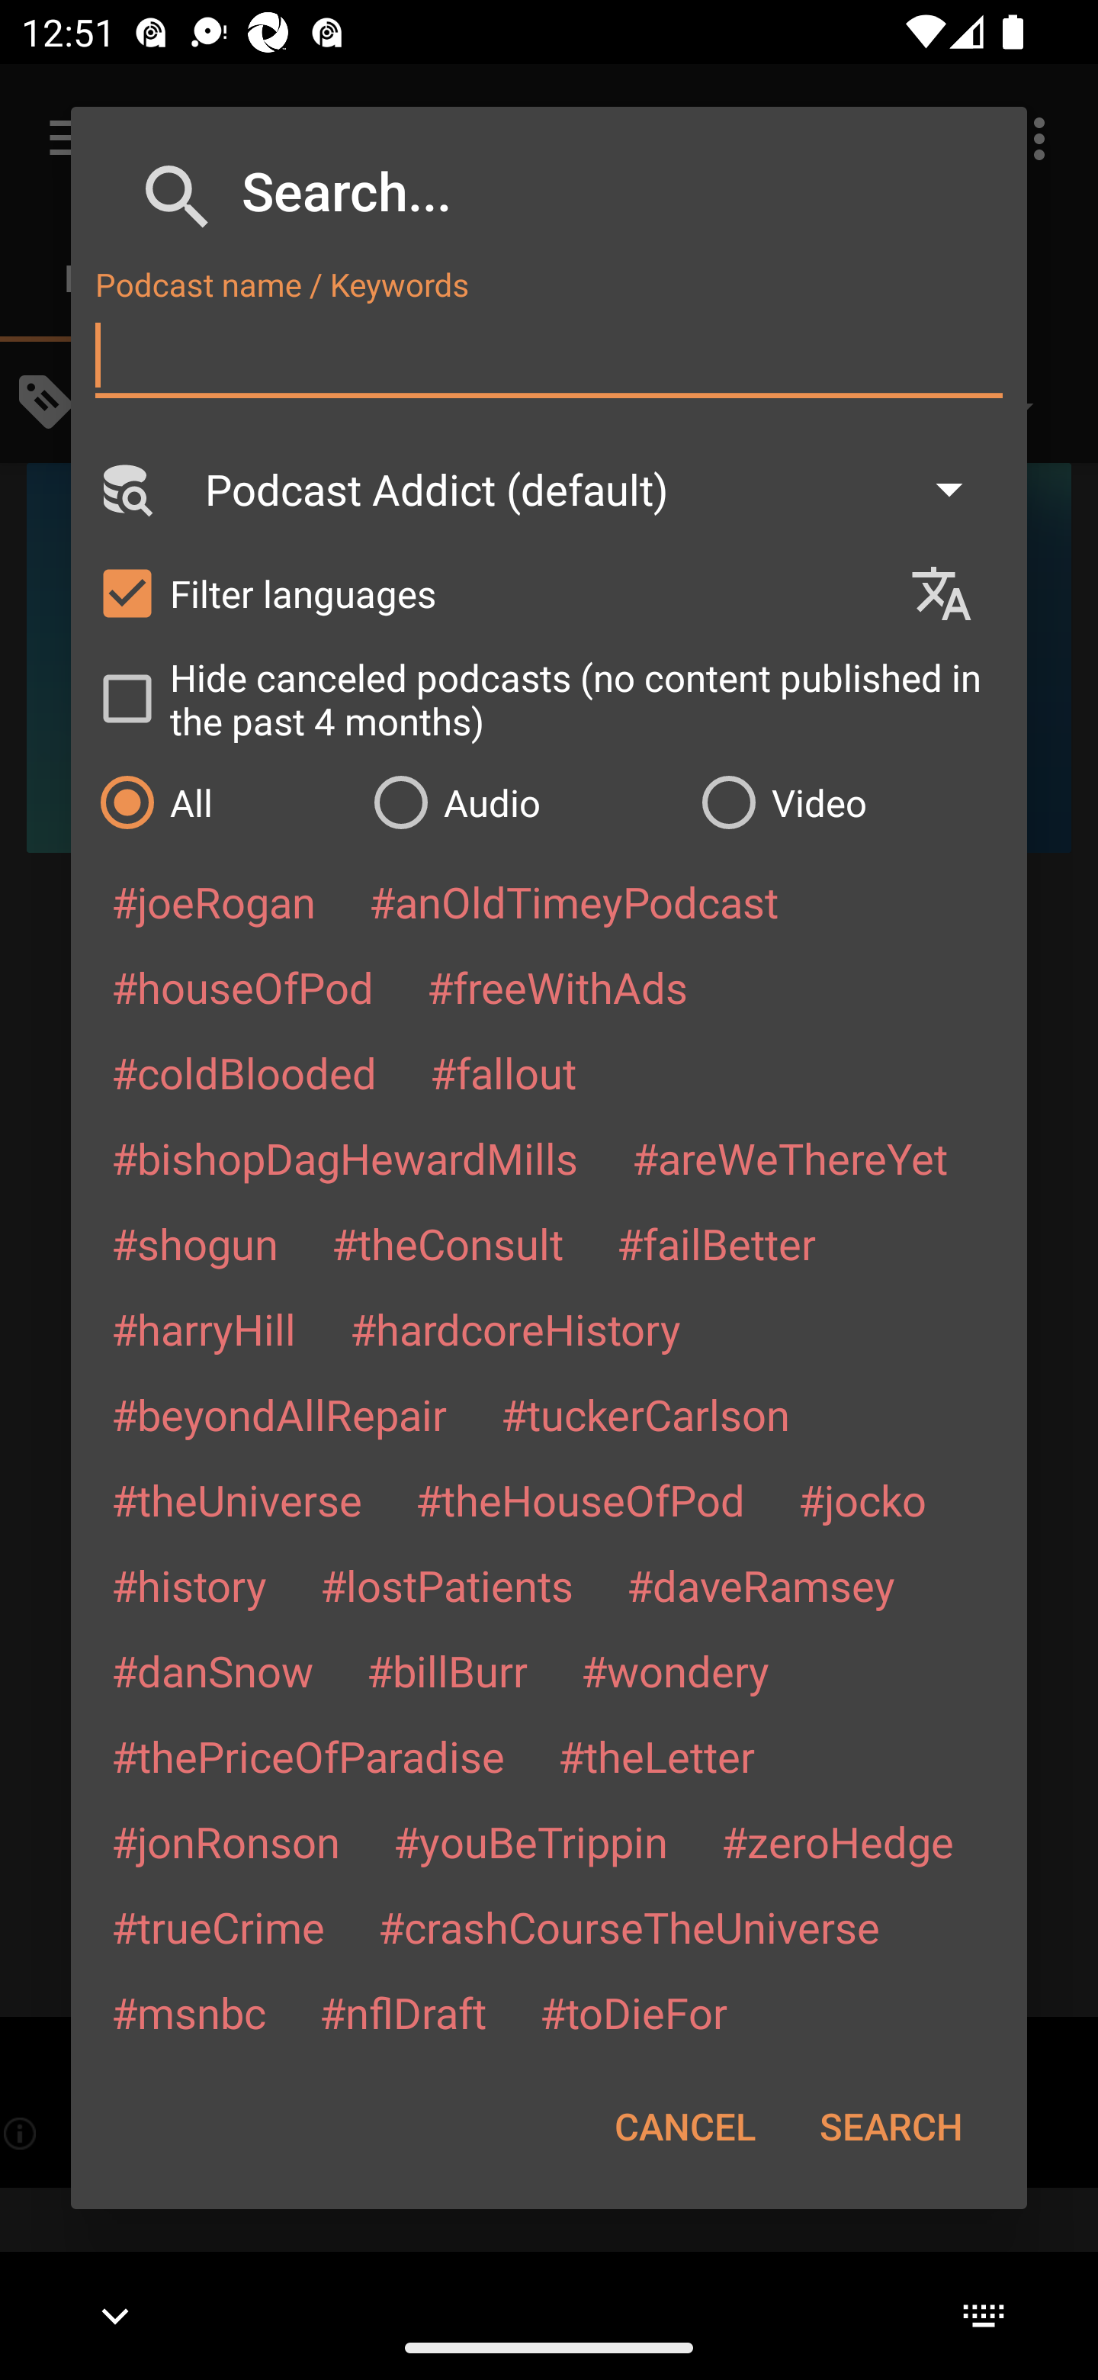  What do you see at coordinates (490, 592) in the screenshot?
I see `Filter languages` at bounding box center [490, 592].